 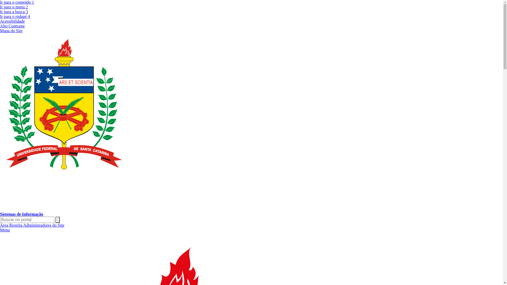 What do you see at coordinates (11, 31) in the screenshot?
I see `Mapa do Site` at bounding box center [11, 31].